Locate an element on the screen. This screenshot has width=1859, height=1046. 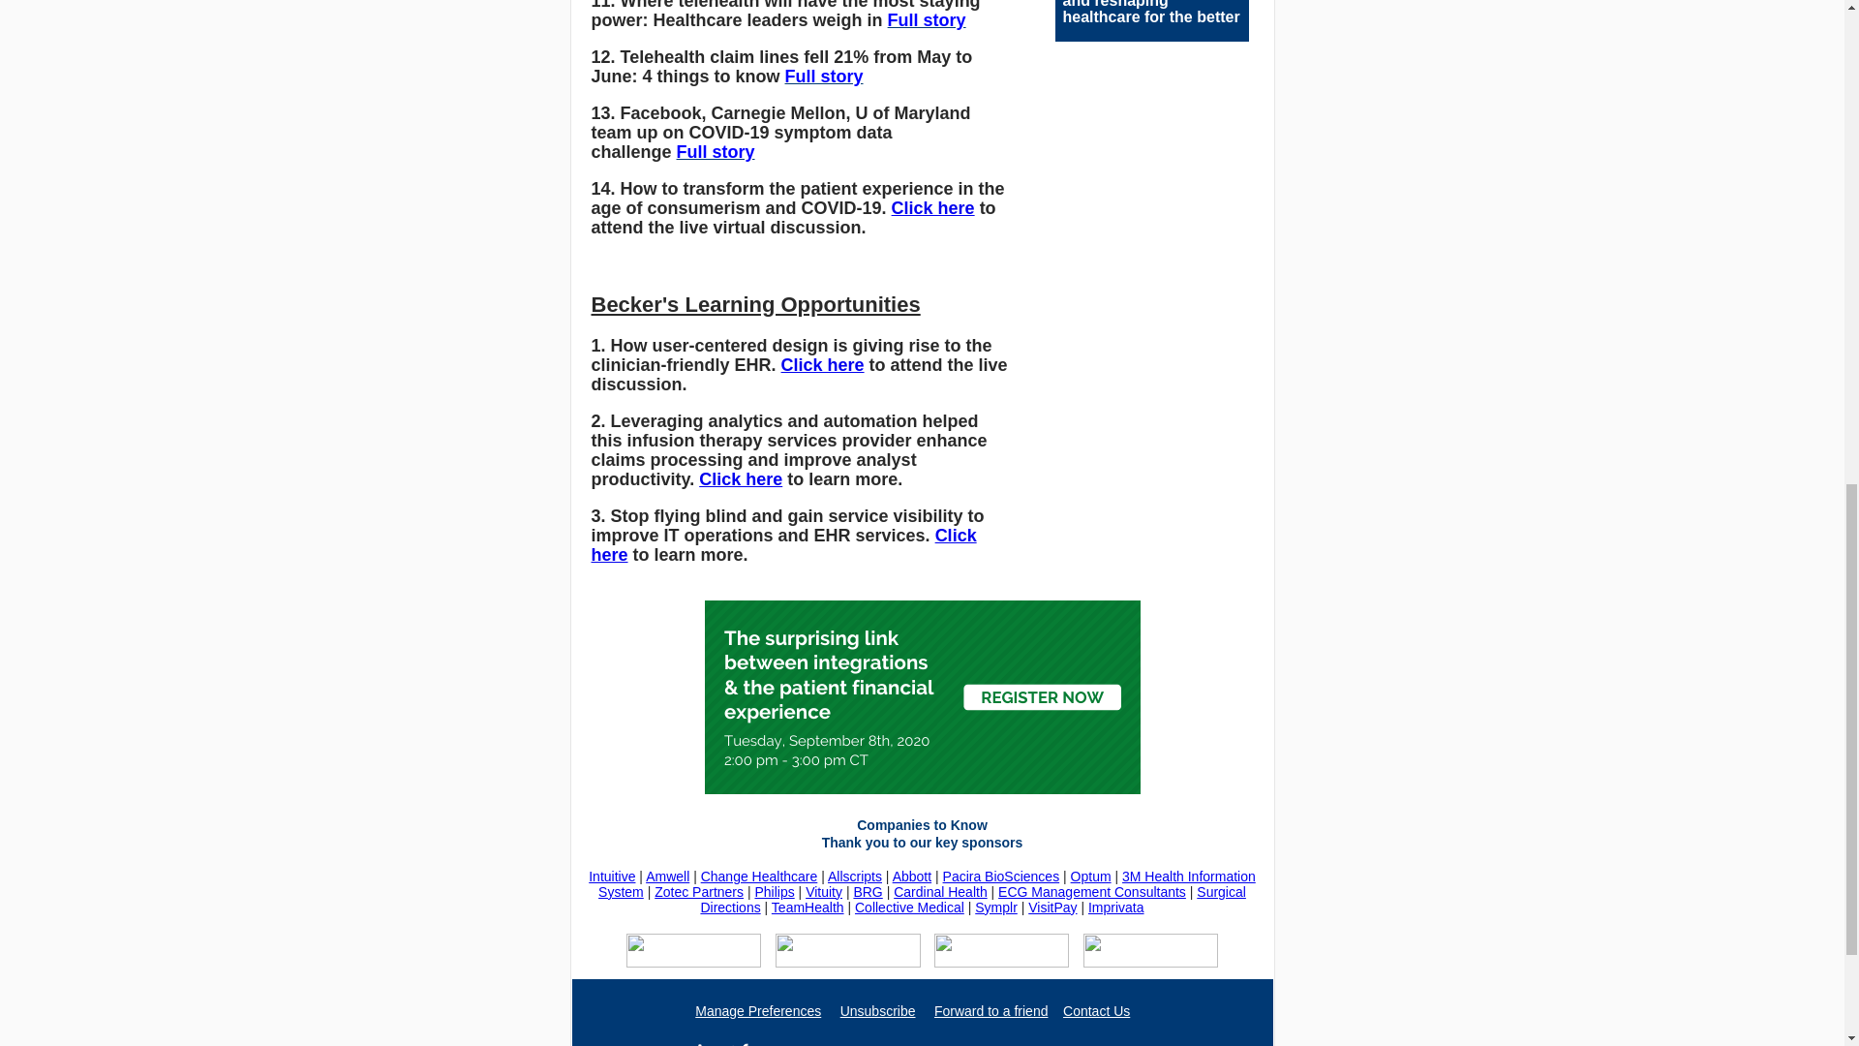
Optum is located at coordinates (1090, 876).